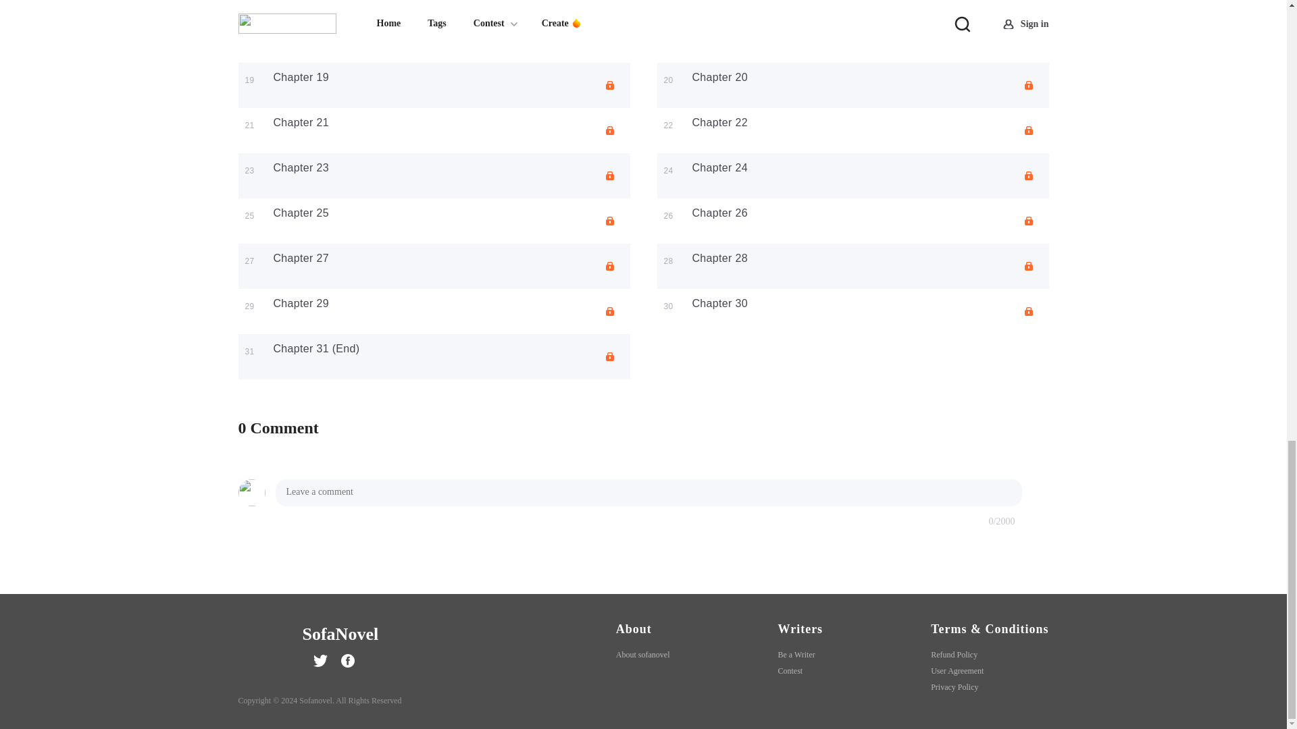  Describe the element at coordinates (300, 77) in the screenshot. I see `Chapter 19` at that location.